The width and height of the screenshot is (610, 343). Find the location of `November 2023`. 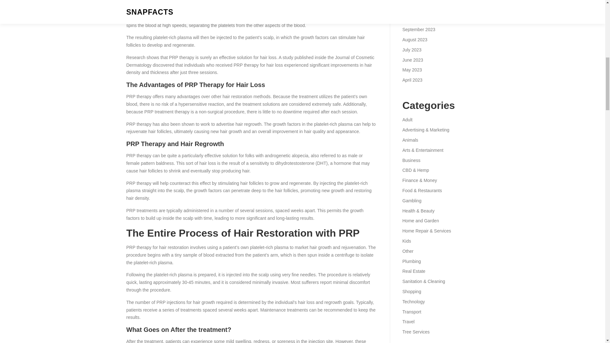

November 2023 is located at coordinates (418, 9).